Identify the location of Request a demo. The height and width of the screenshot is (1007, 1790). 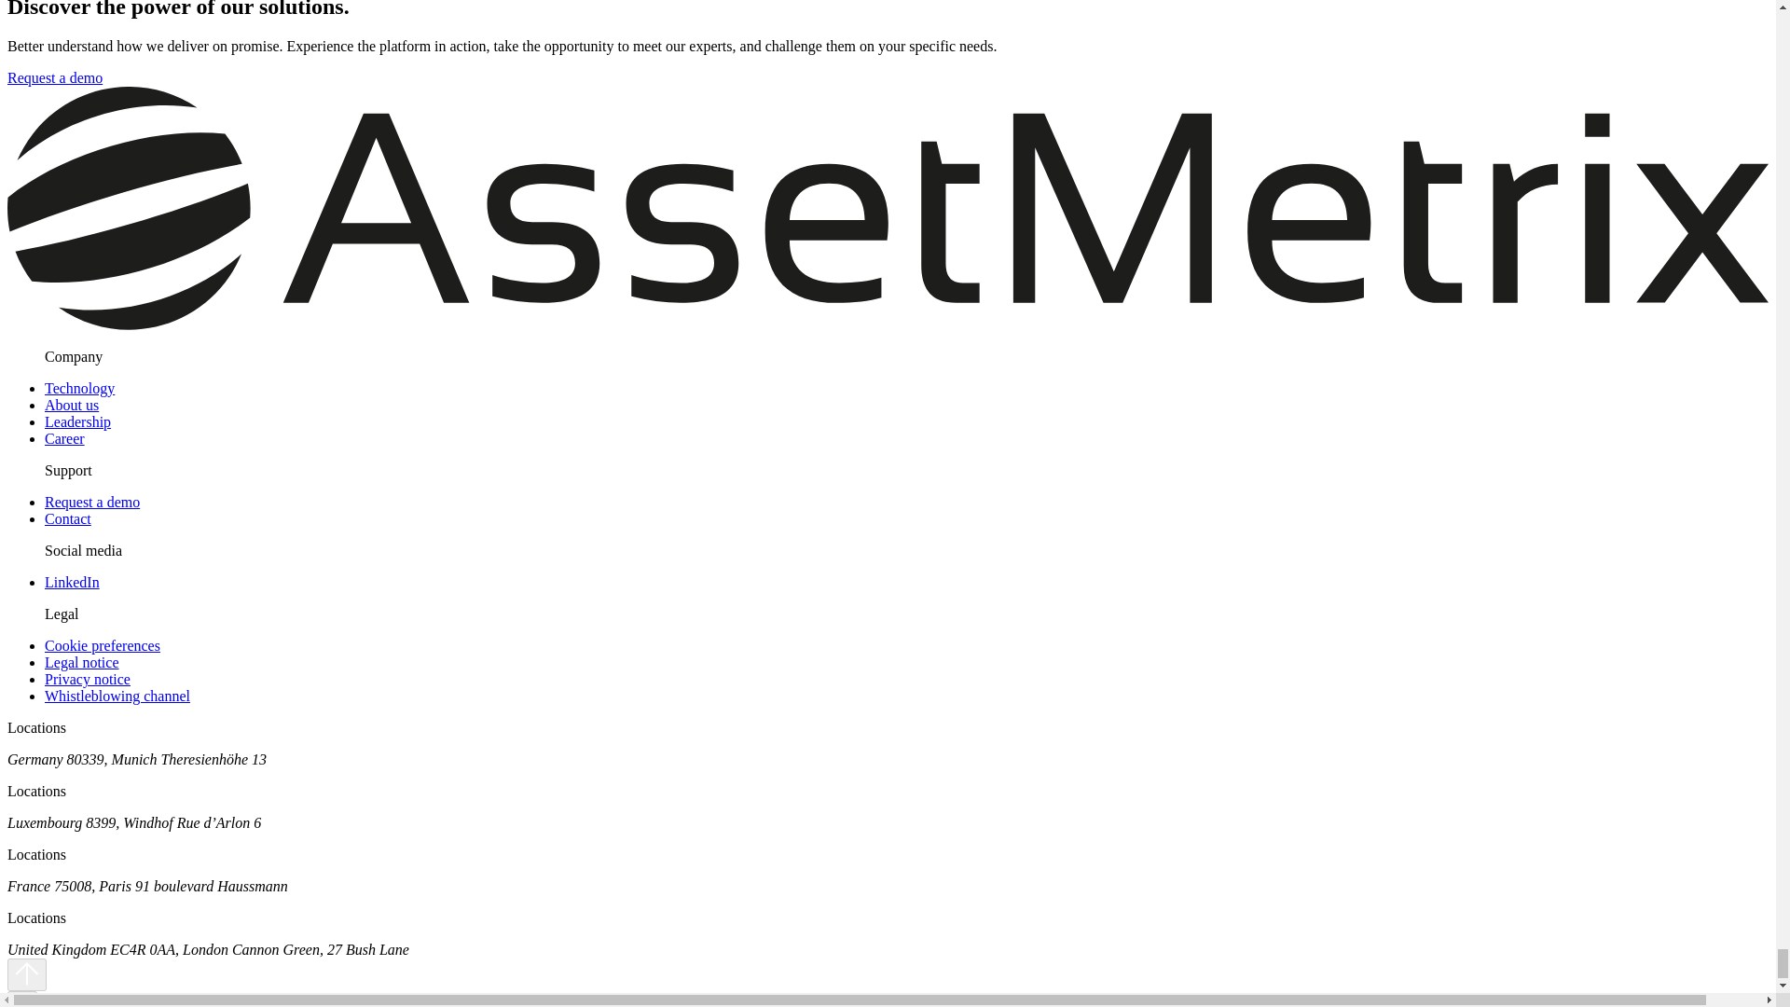
(91, 502).